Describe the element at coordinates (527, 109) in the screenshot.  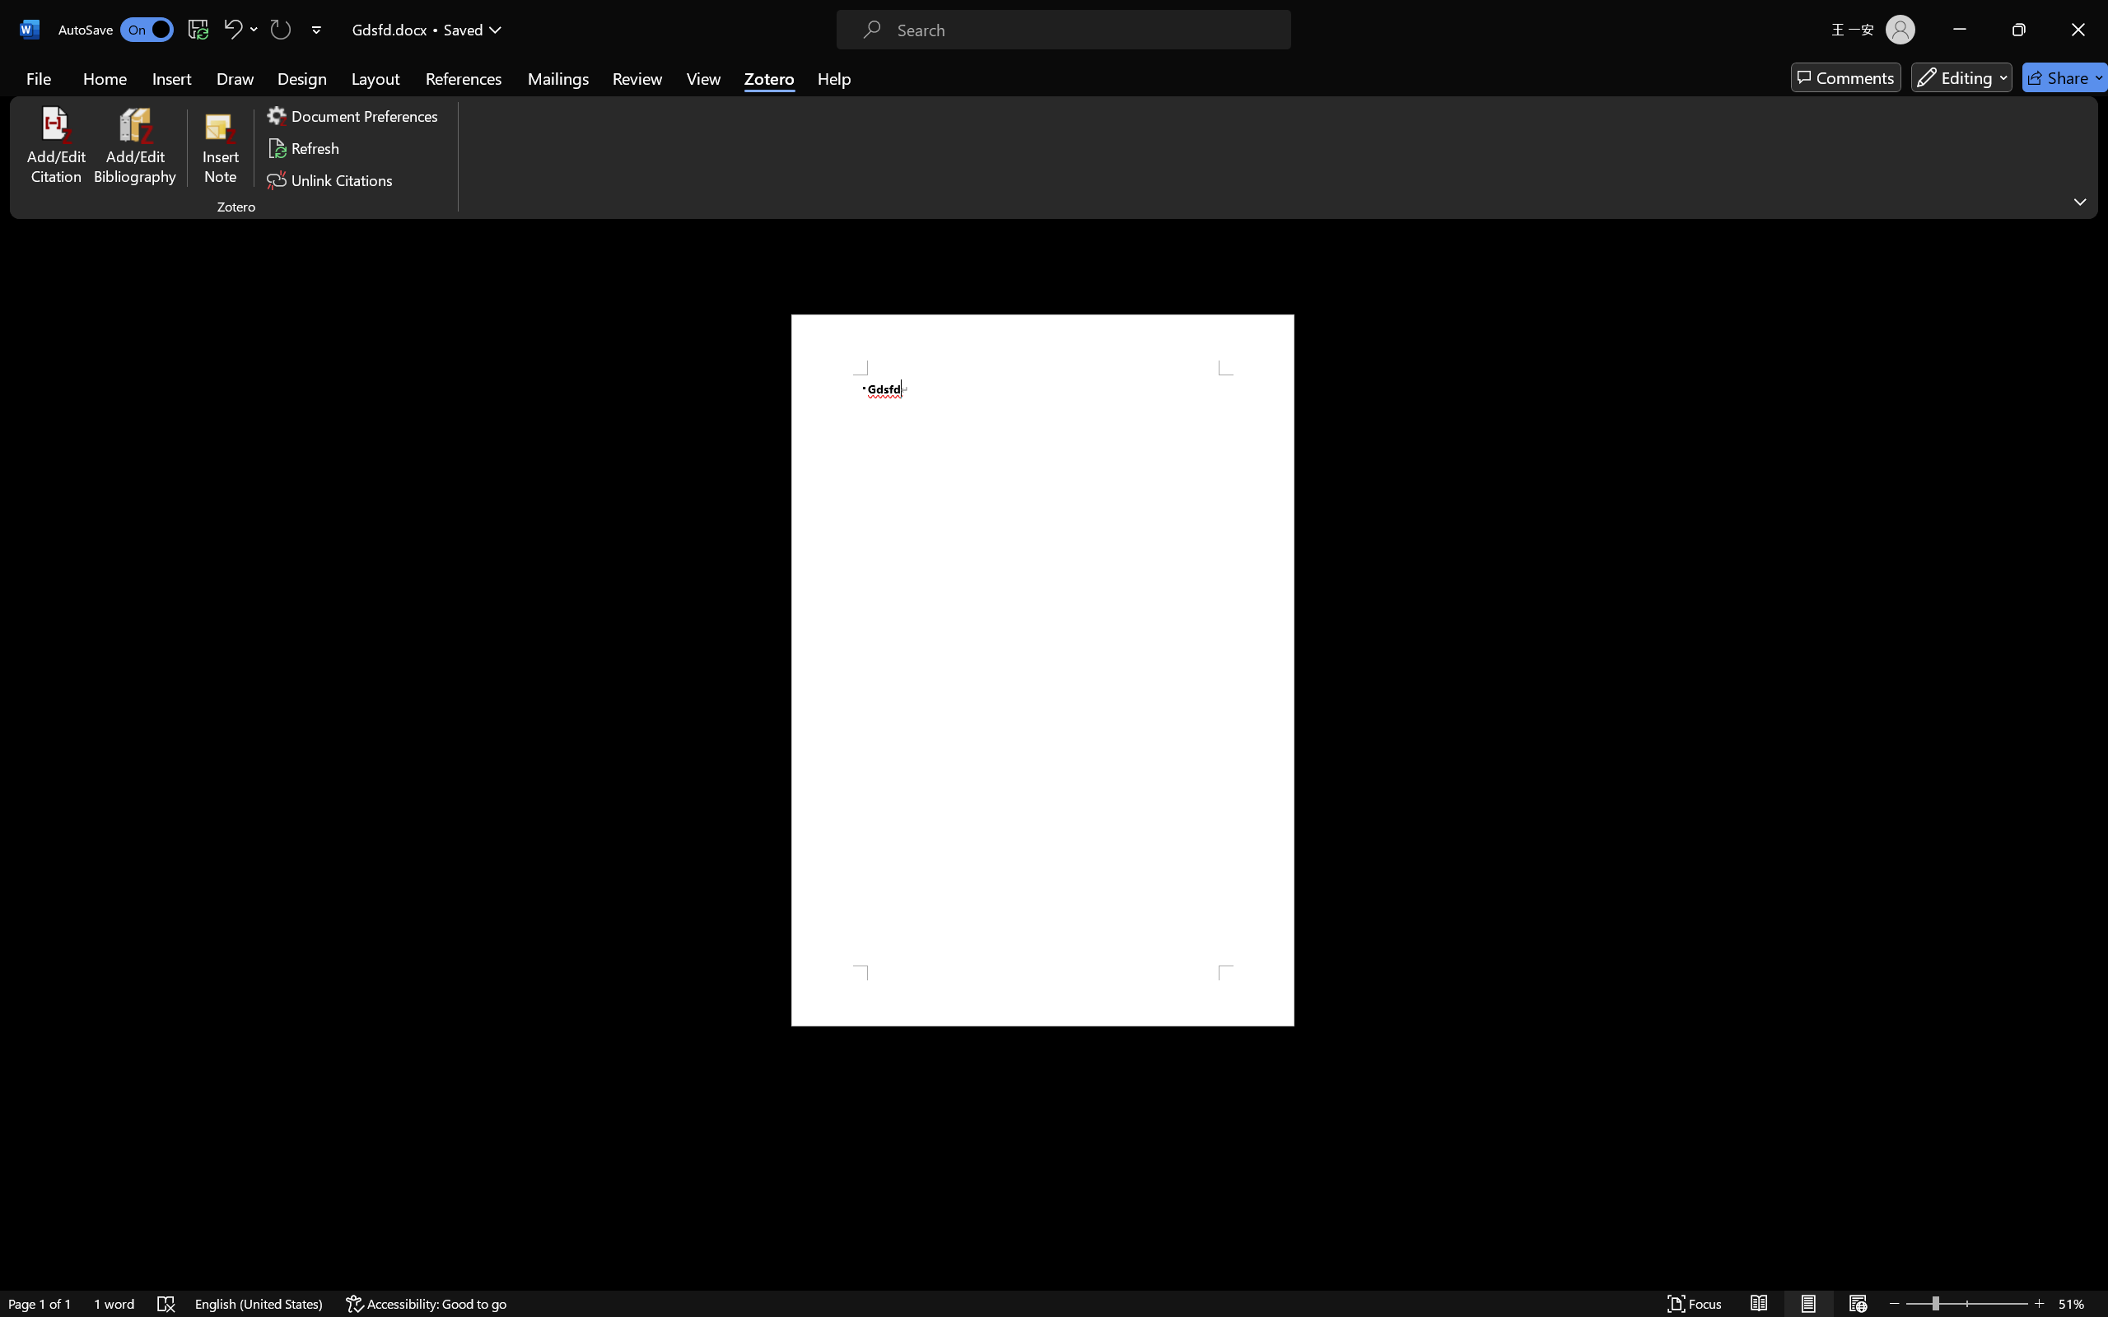
I see `Center` at that location.